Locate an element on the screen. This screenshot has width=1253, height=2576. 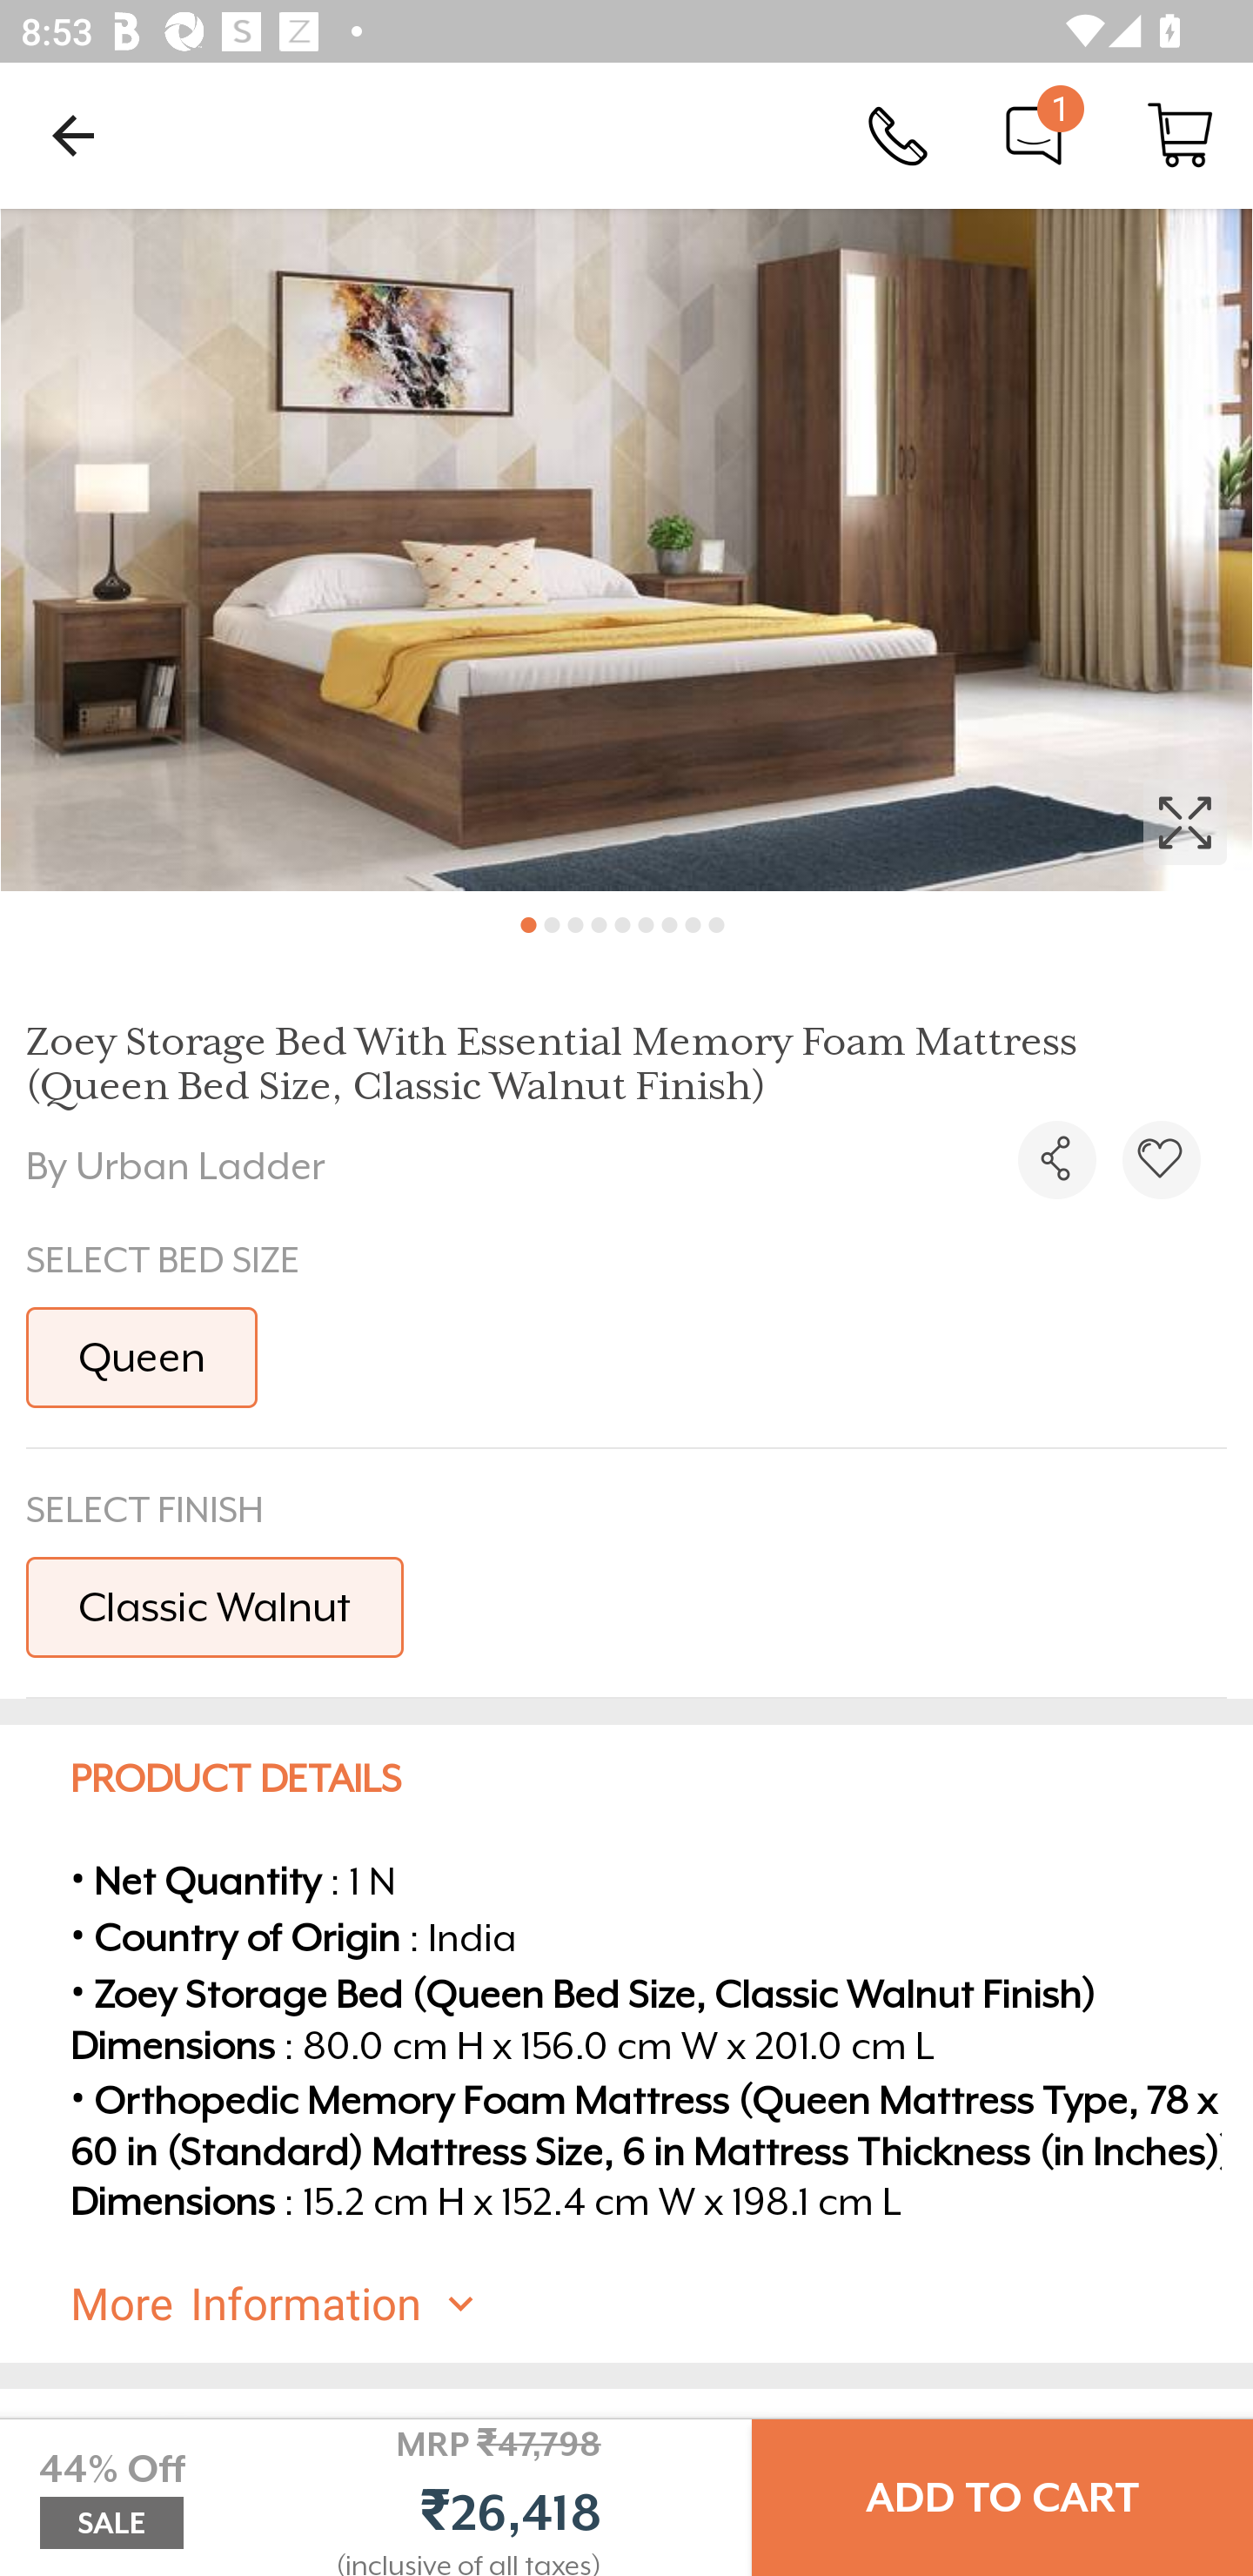
Call Us is located at coordinates (898, 134).